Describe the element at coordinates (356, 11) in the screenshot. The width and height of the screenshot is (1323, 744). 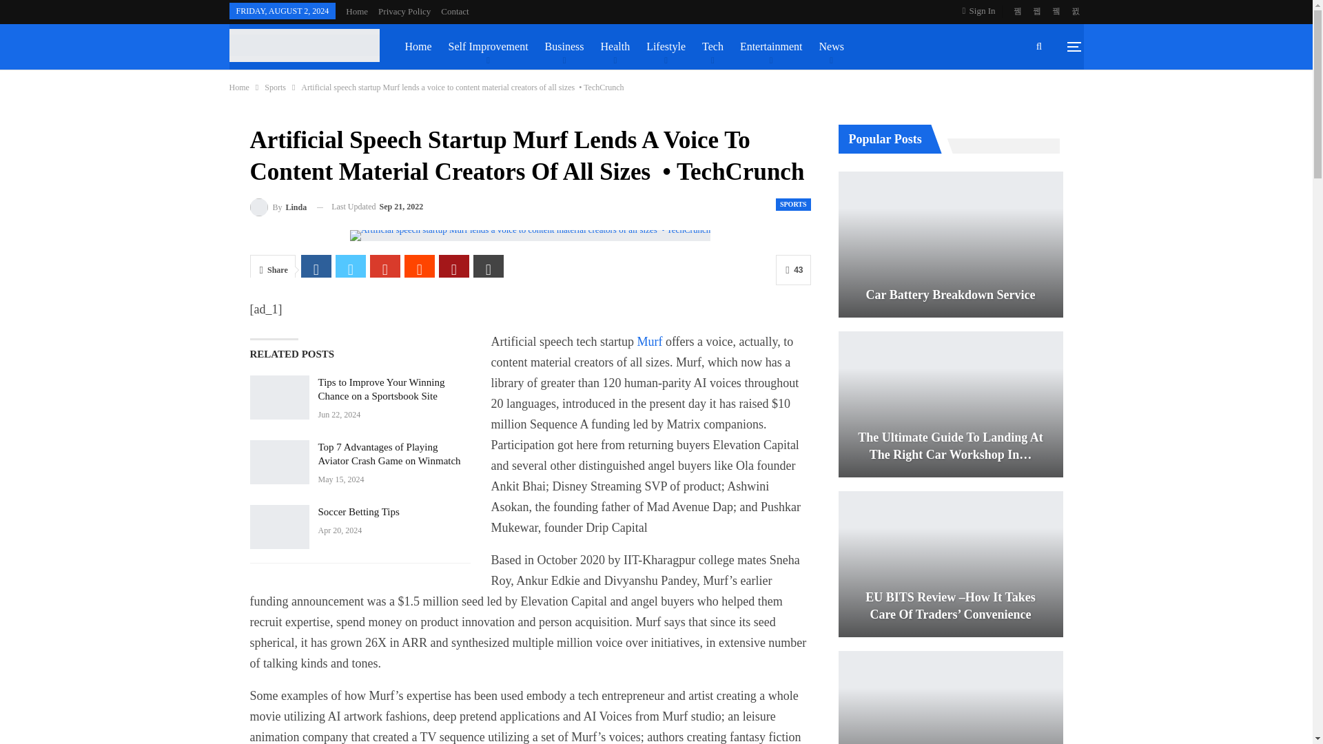
I see `Home` at that location.